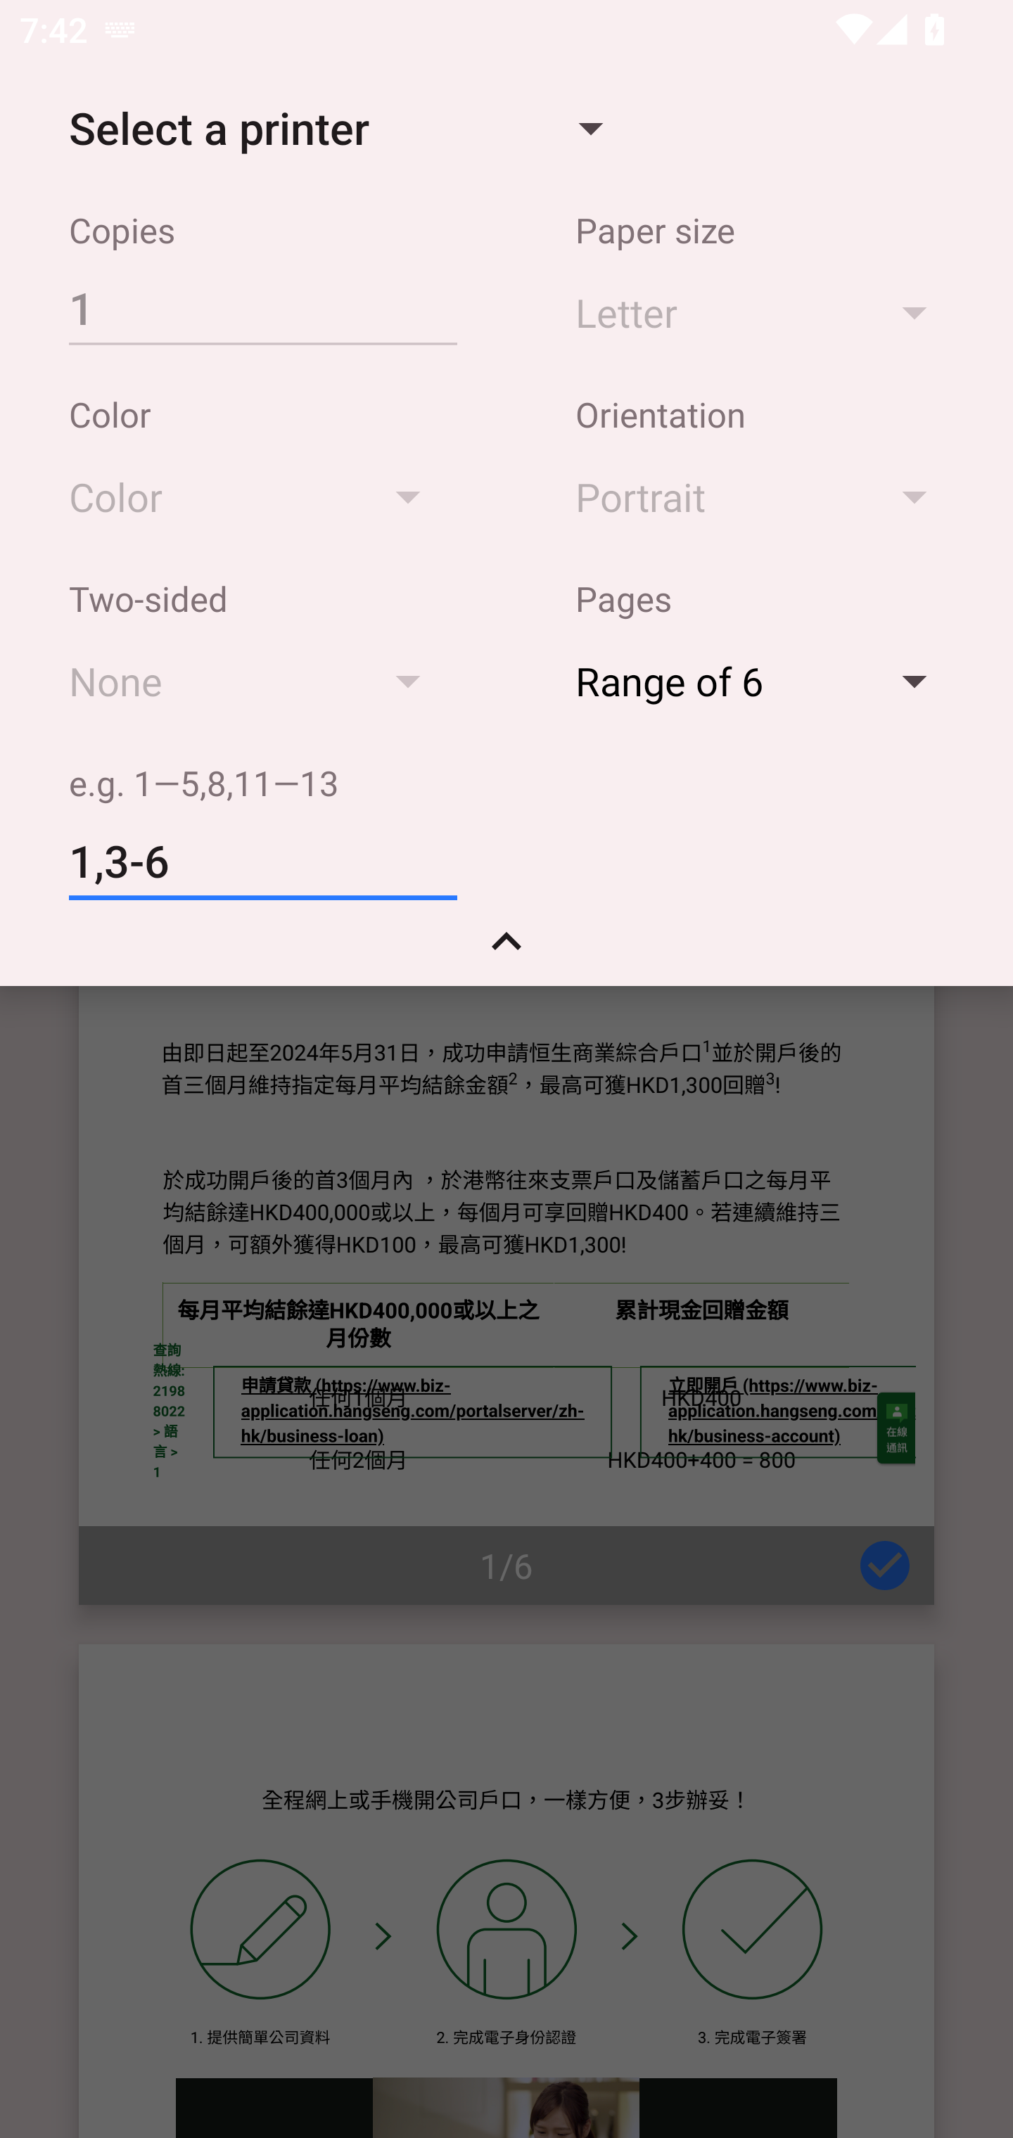 The height and width of the screenshot is (2138, 1013). Describe the element at coordinates (257, 681) in the screenshot. I see `None` at that location.